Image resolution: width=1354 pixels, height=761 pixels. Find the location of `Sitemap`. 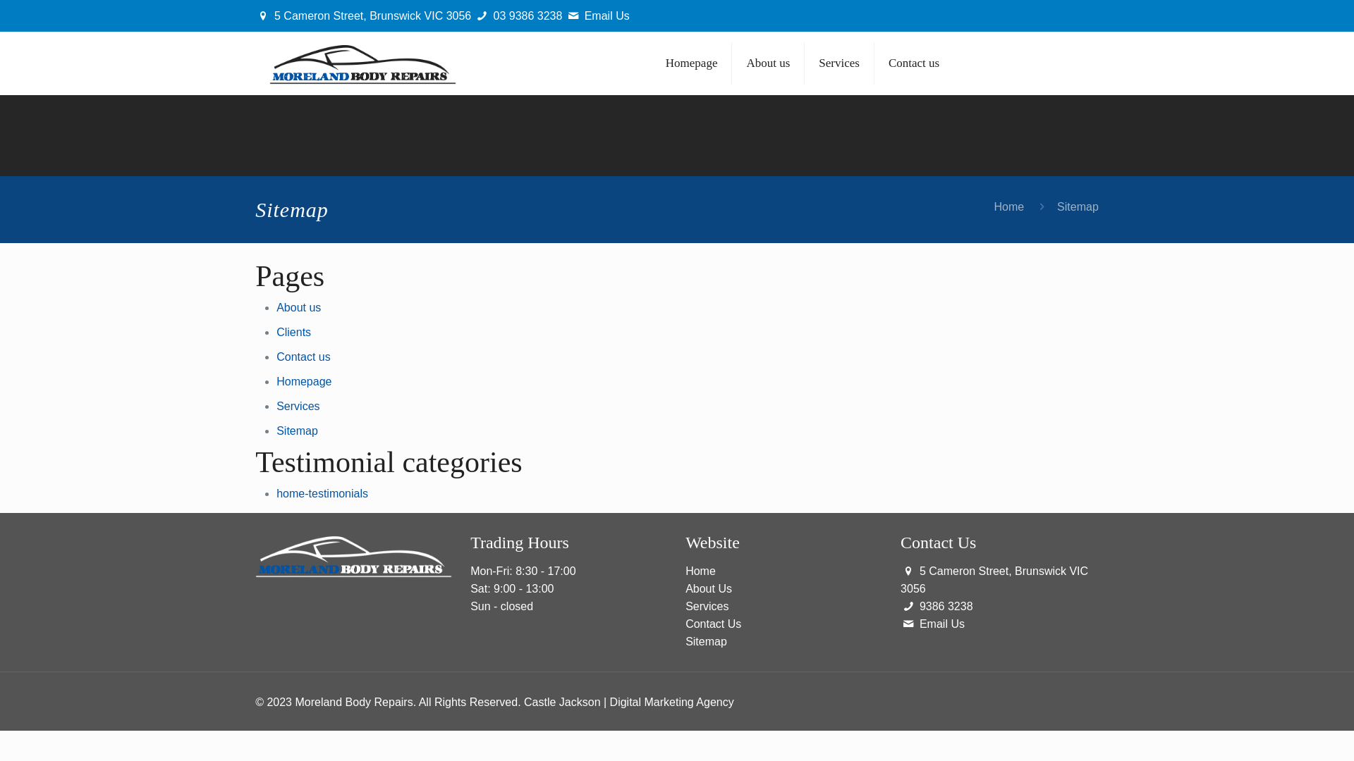

Sitemap is located at coordinates (707, 641).